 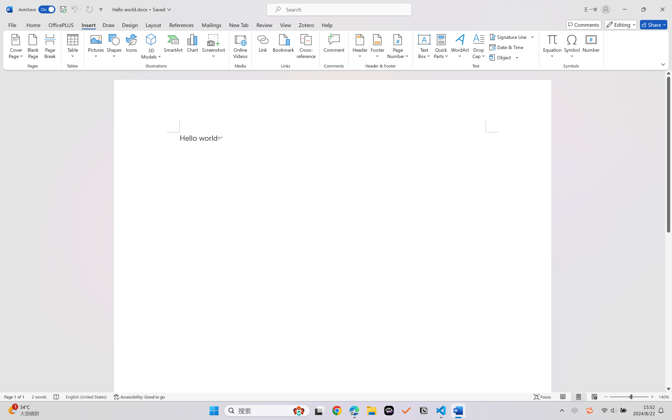 What do you see at coordinates (8, 30) in the screenshot?
I see `Spelling...` at bounding box center [8, 30].